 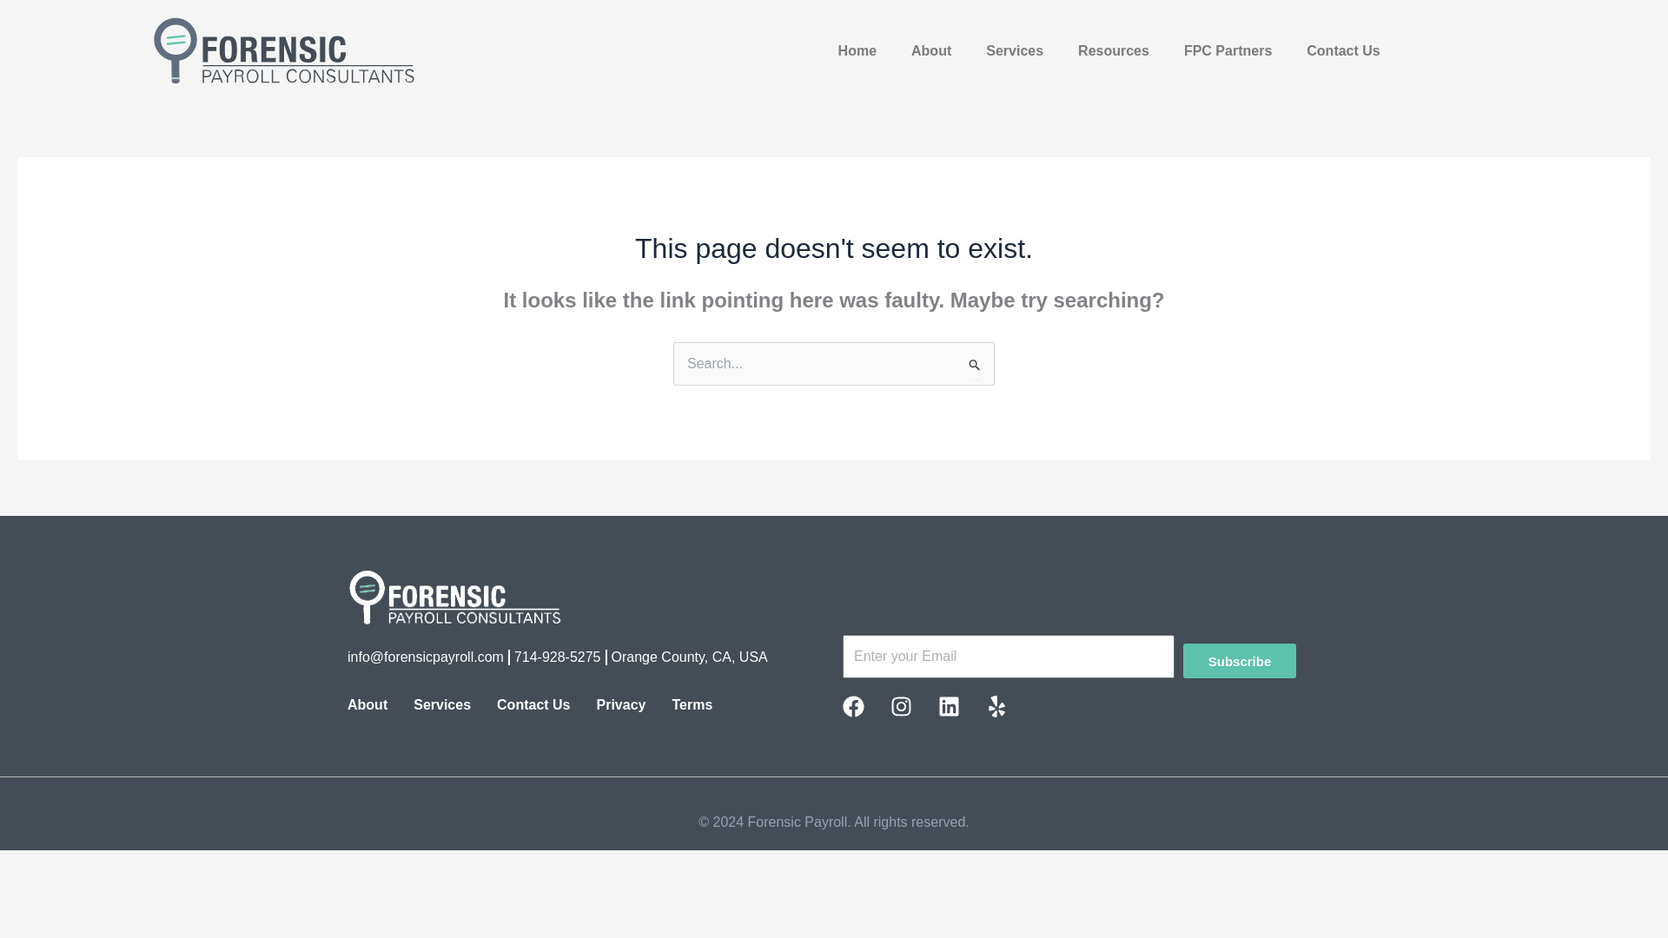 I want to click on Privacy, so click(x=620, y=705).